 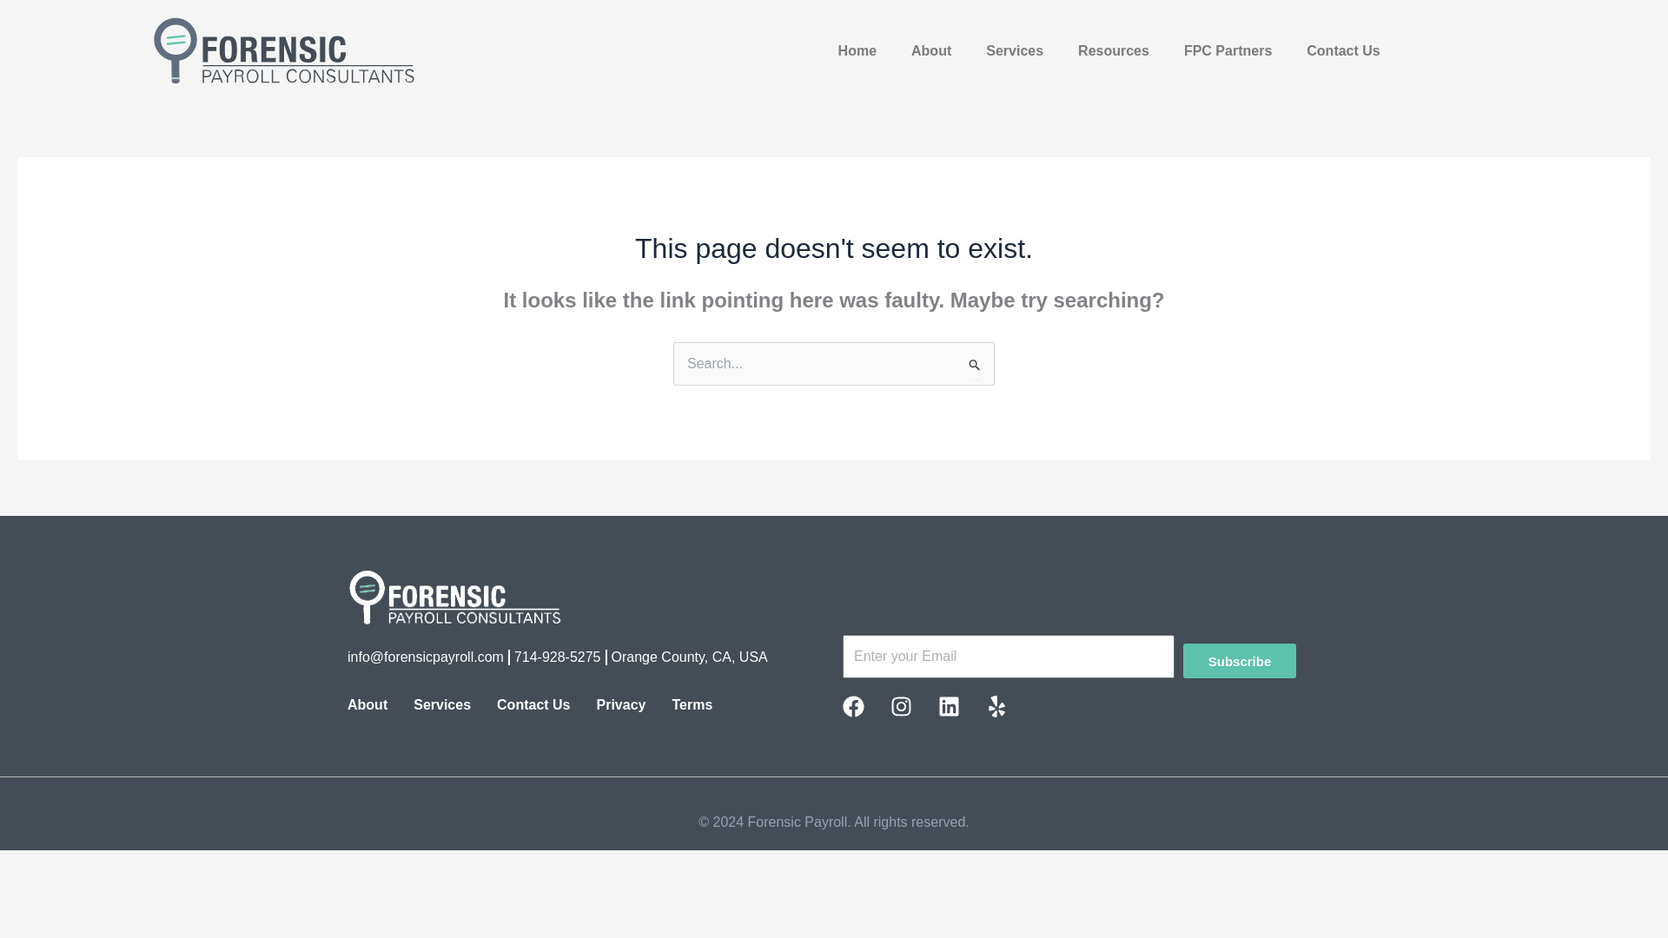 I want to click on Privacy, so click(x=620, y=705).